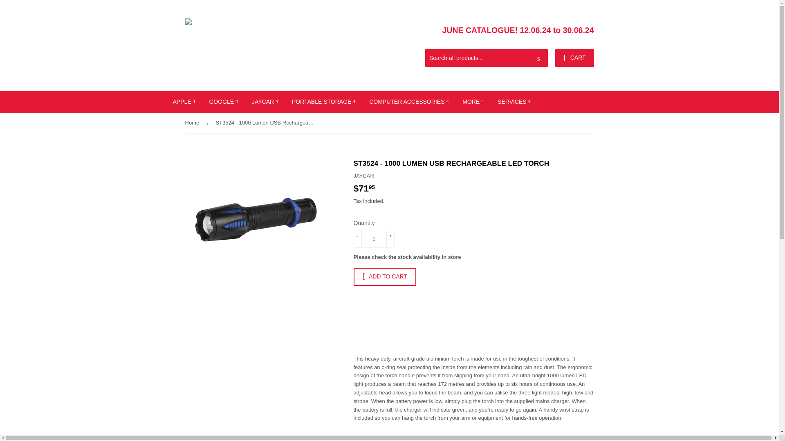 This screenshot has height=441, width=785. Describe the element at coordinates (538, 58) in the screenshot. I see `Search` at that location.